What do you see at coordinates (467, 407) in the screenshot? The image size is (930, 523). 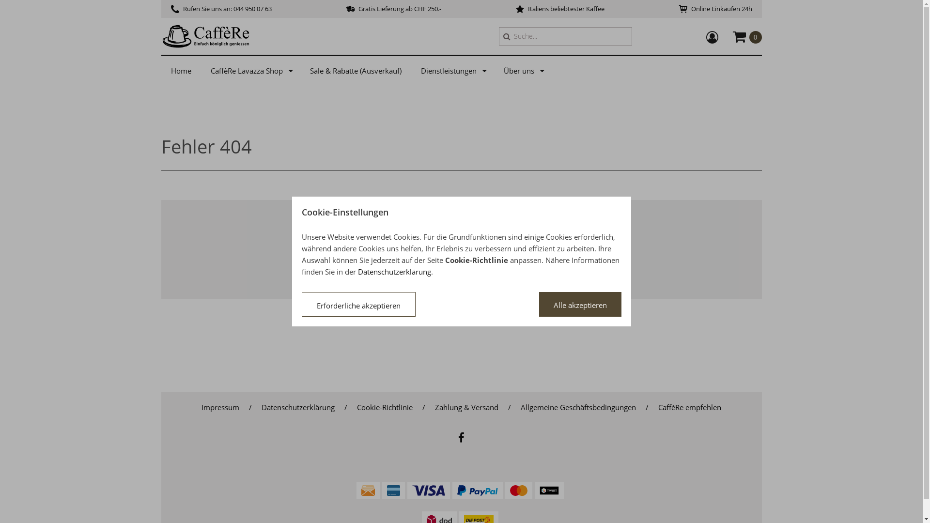 I see `Zahlung & Versand` at bounding box center [467, 407].